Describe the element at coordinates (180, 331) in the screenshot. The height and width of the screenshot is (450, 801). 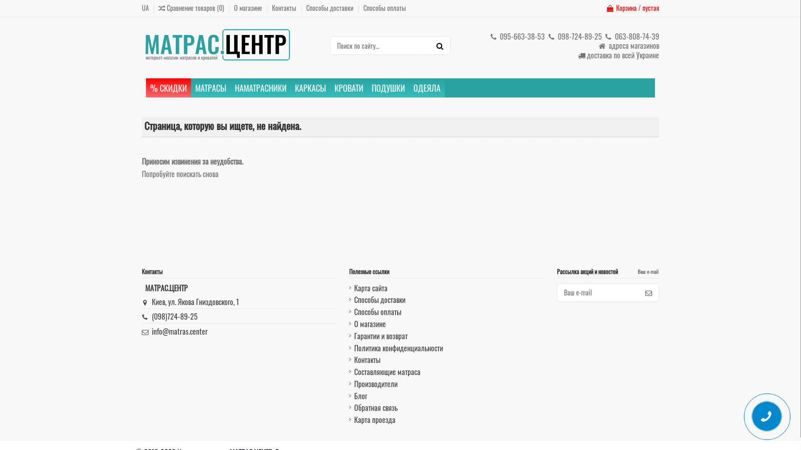
I see `info@matras.center` at that location.